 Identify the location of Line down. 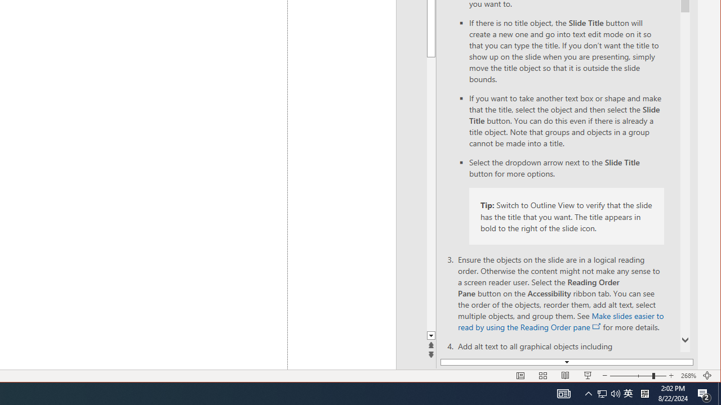
(608, 394).